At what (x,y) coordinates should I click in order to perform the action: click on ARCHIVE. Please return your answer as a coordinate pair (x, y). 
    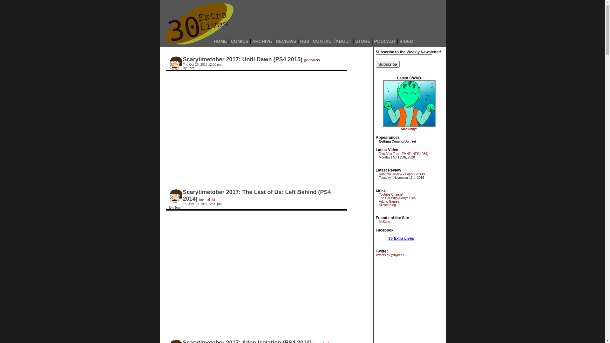
    Looking at the image, I should click on (262, 41).